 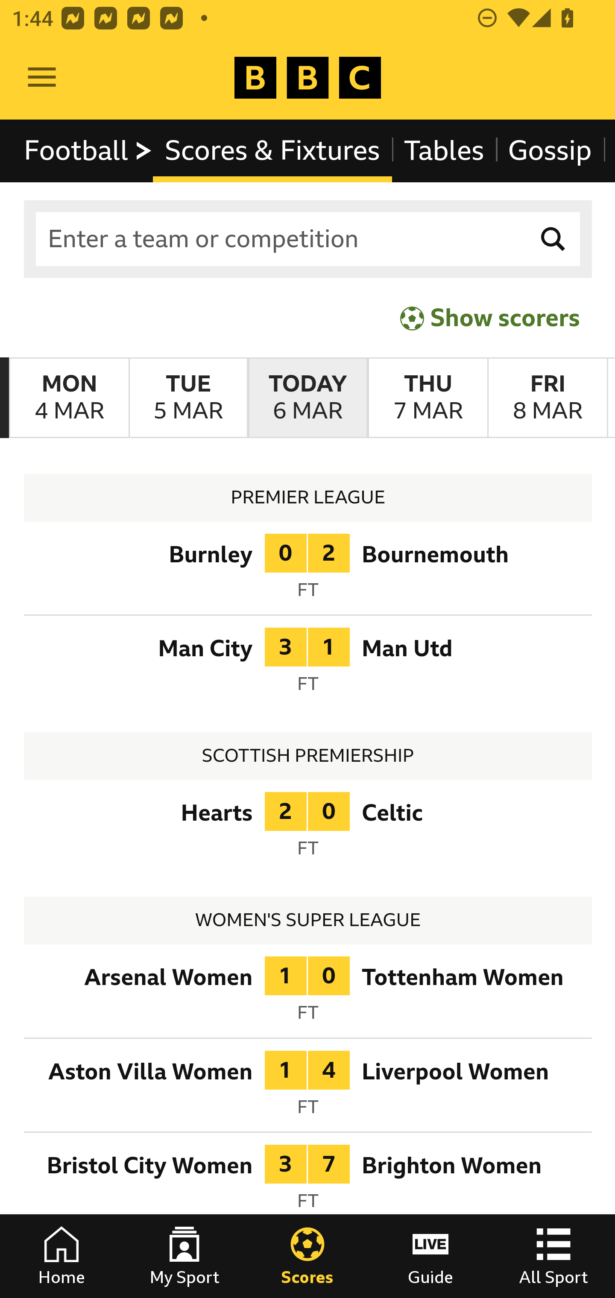 I want to click on Guide, so click(x=430, y=1256).